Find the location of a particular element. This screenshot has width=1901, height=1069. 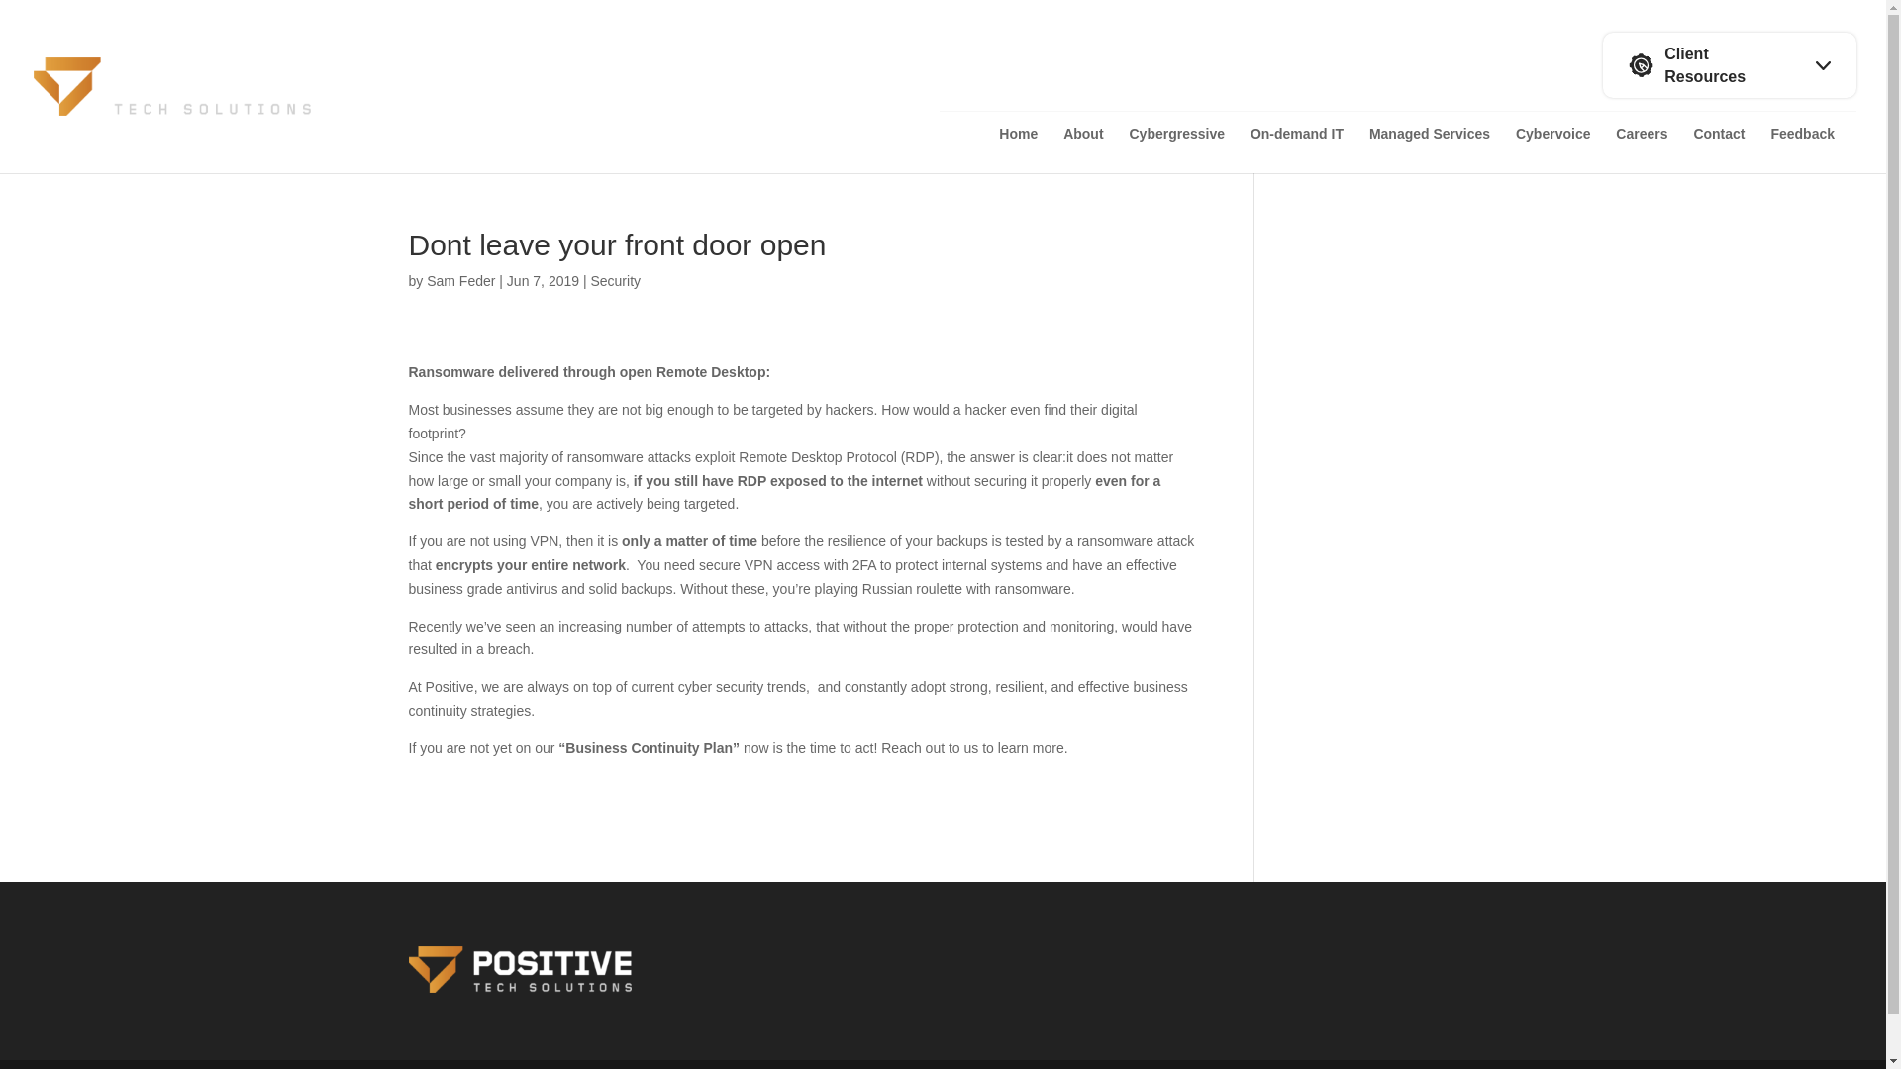

Feedback is located at coordinates (1802, 149).